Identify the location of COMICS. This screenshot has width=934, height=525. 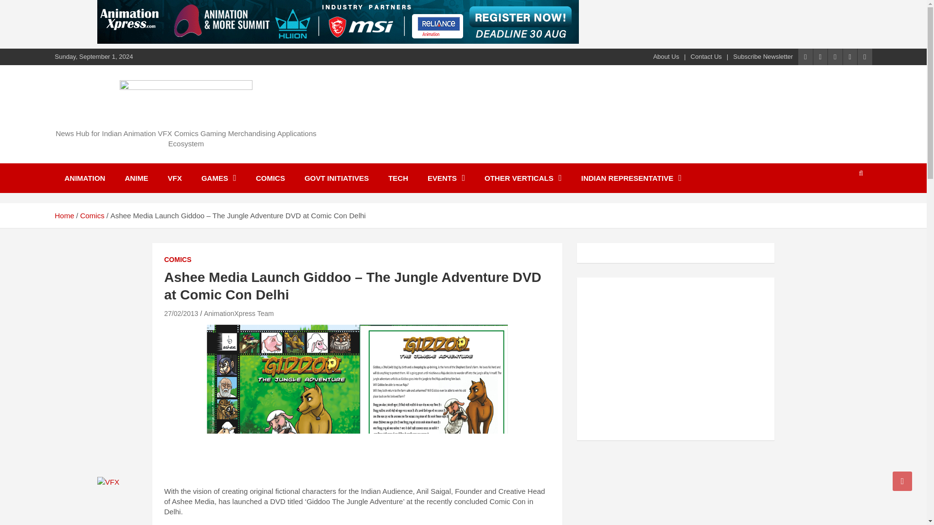
(270, 178).